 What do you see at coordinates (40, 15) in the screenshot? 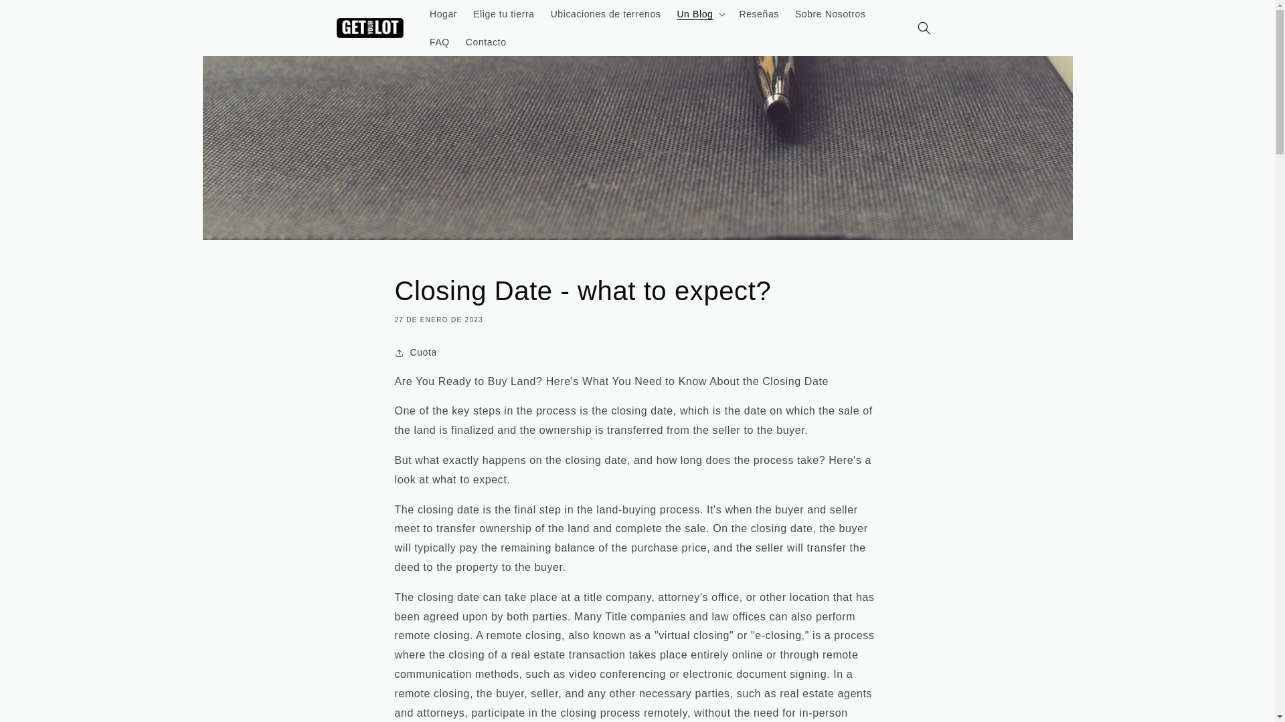
I see `Ir directamente al contenido` at bounding box center [40, 15].